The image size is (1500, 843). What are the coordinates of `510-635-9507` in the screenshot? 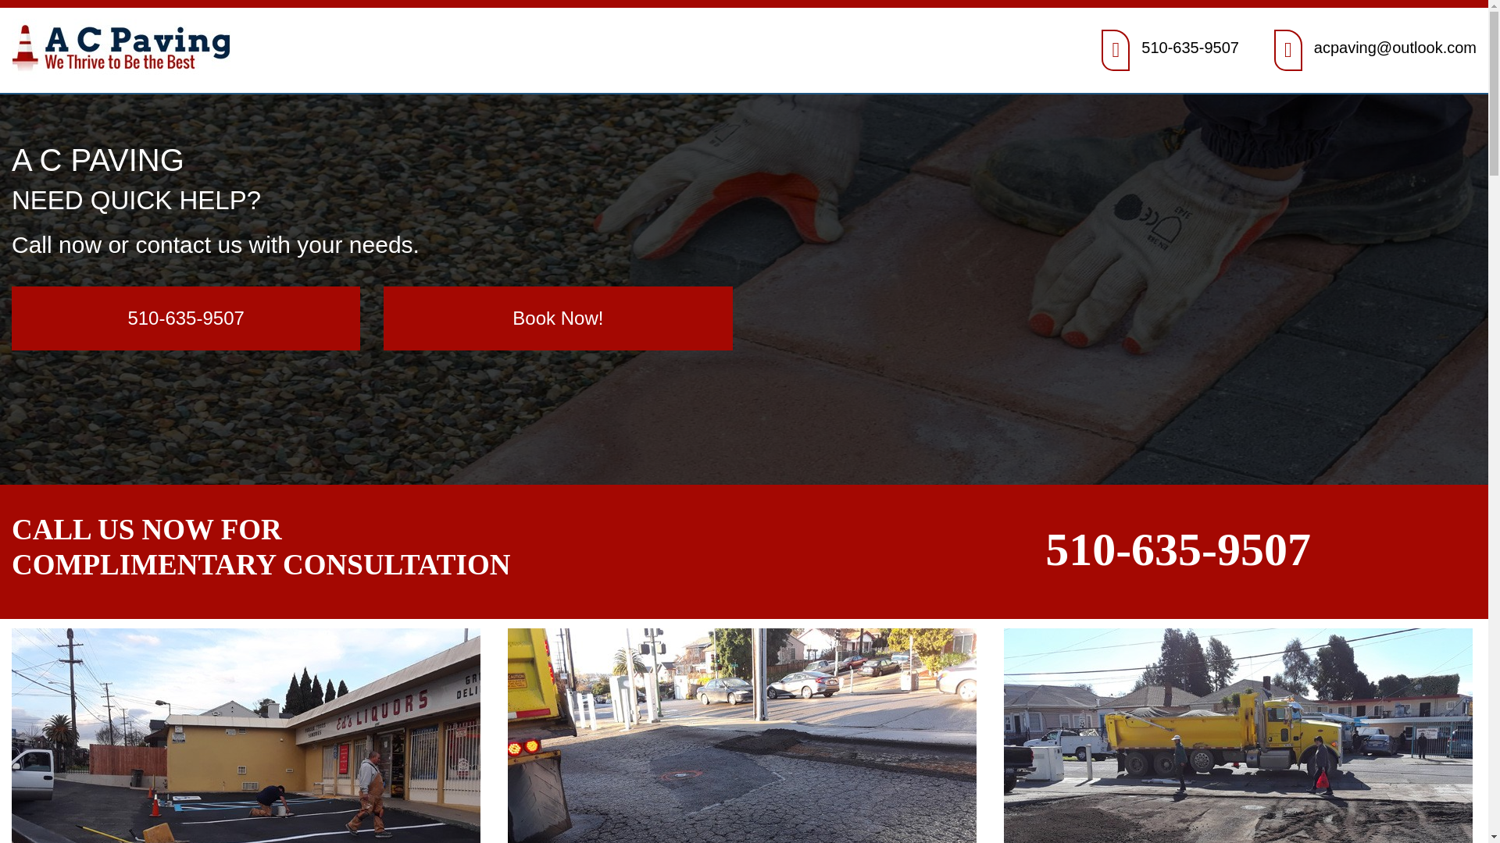 It's located at (186, 318).